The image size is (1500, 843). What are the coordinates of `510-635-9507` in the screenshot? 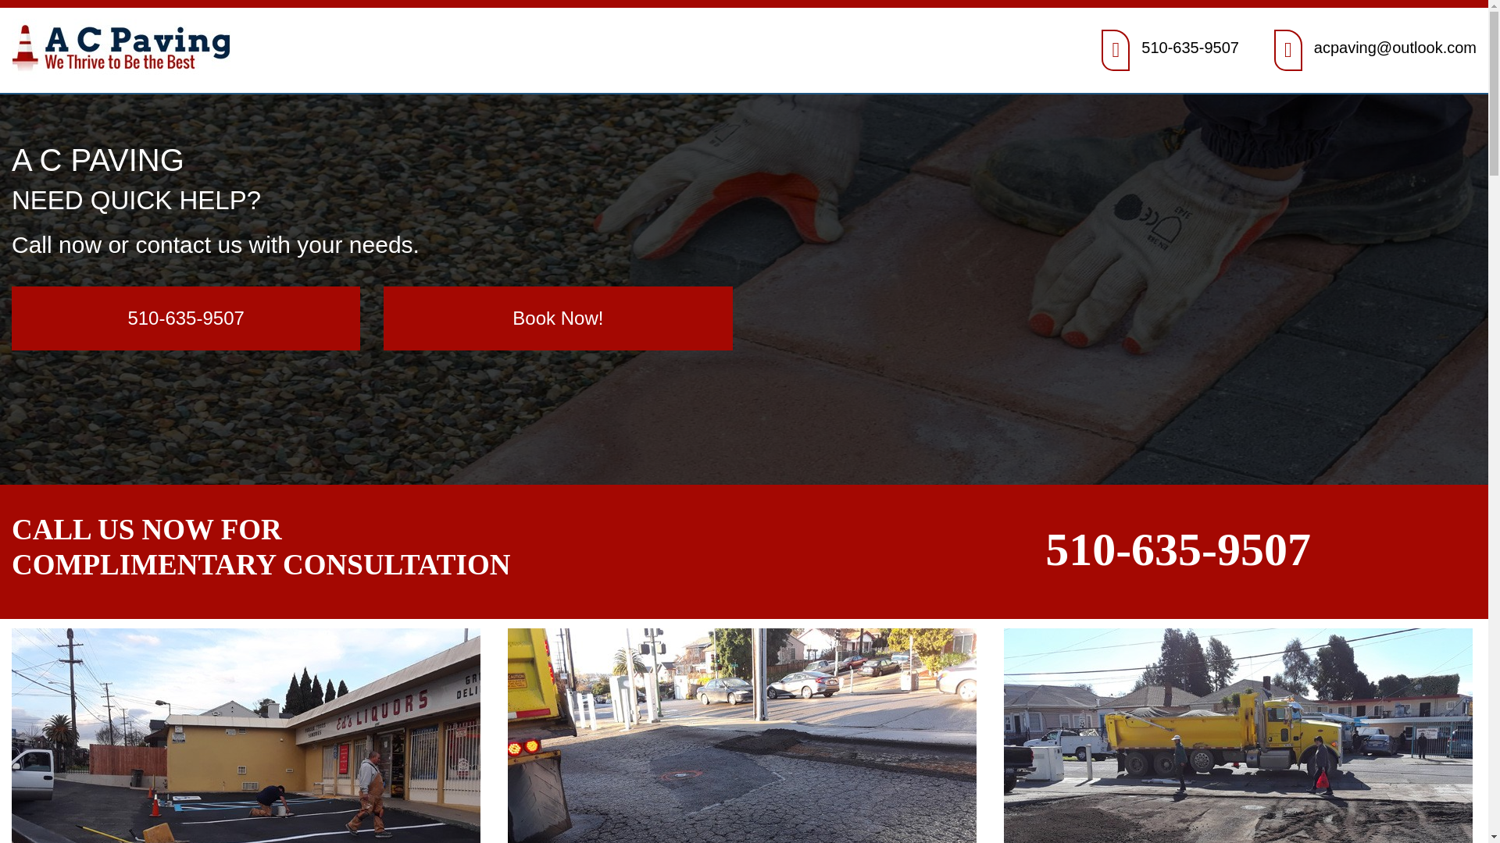 It's located at (186, 318).